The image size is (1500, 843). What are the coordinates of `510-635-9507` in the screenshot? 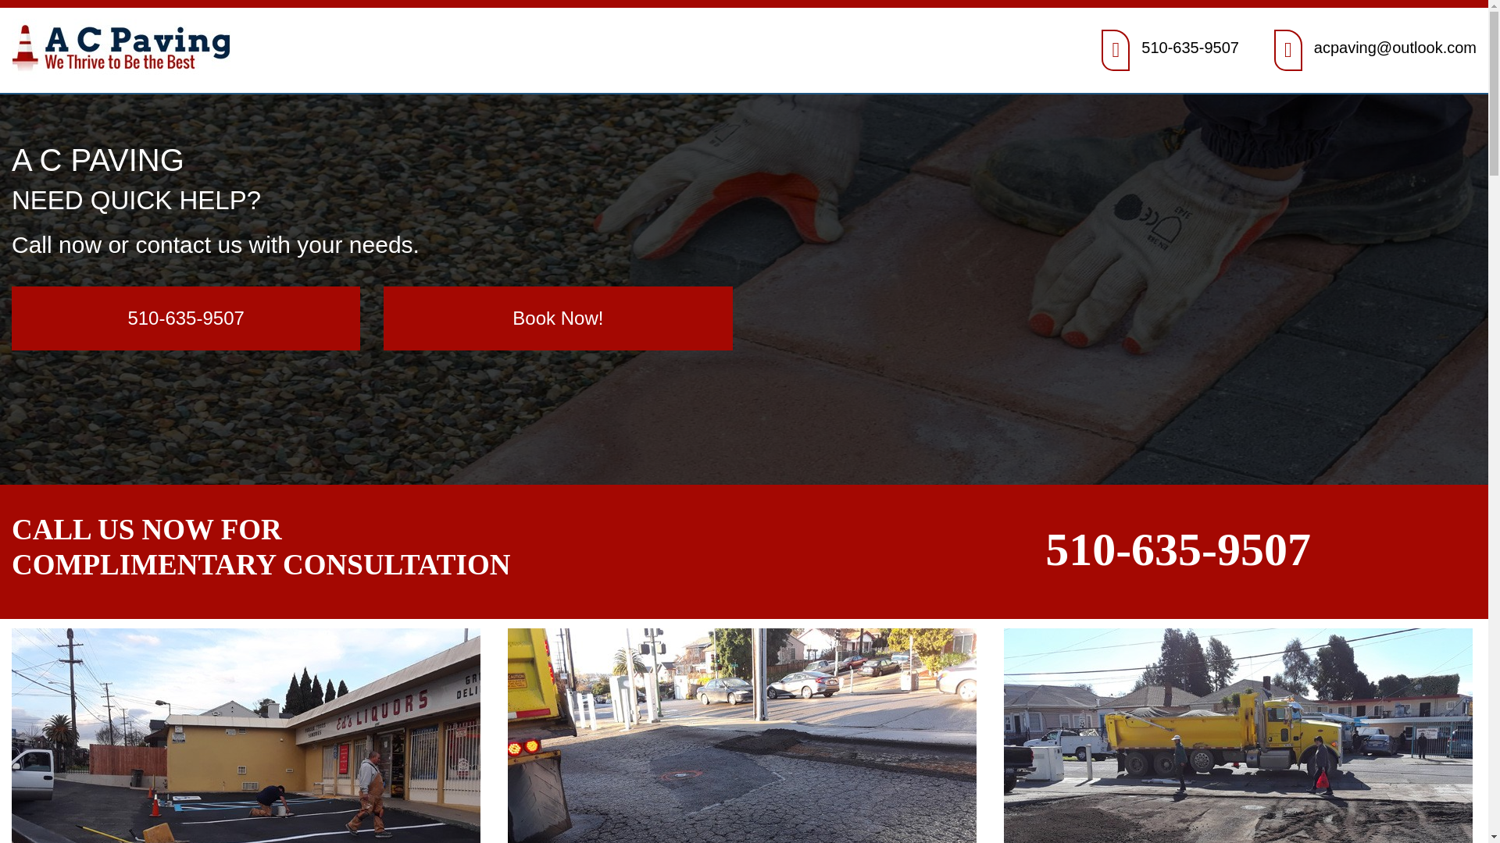 It's located at (186, 318).